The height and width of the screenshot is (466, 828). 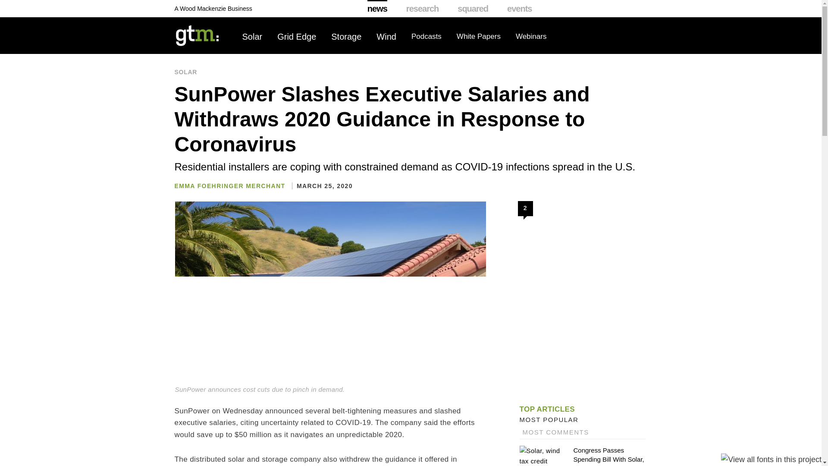 What do you see at coordinates (479, 37) in the screenshot?
I see `White Papers` at bounding box center [479, 37].